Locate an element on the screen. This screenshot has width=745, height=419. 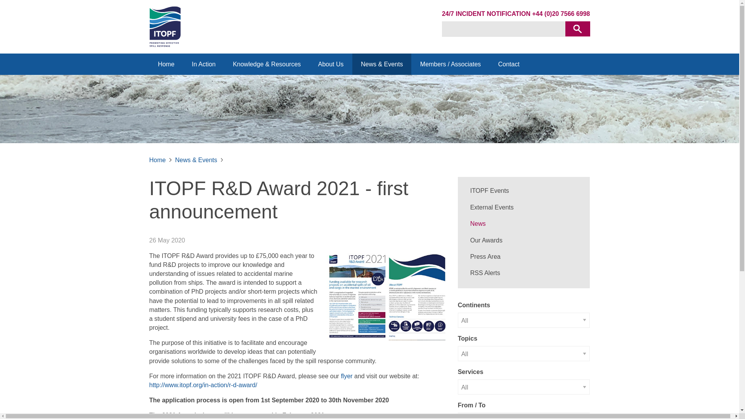
In Action is located at coordinates (203, 64).